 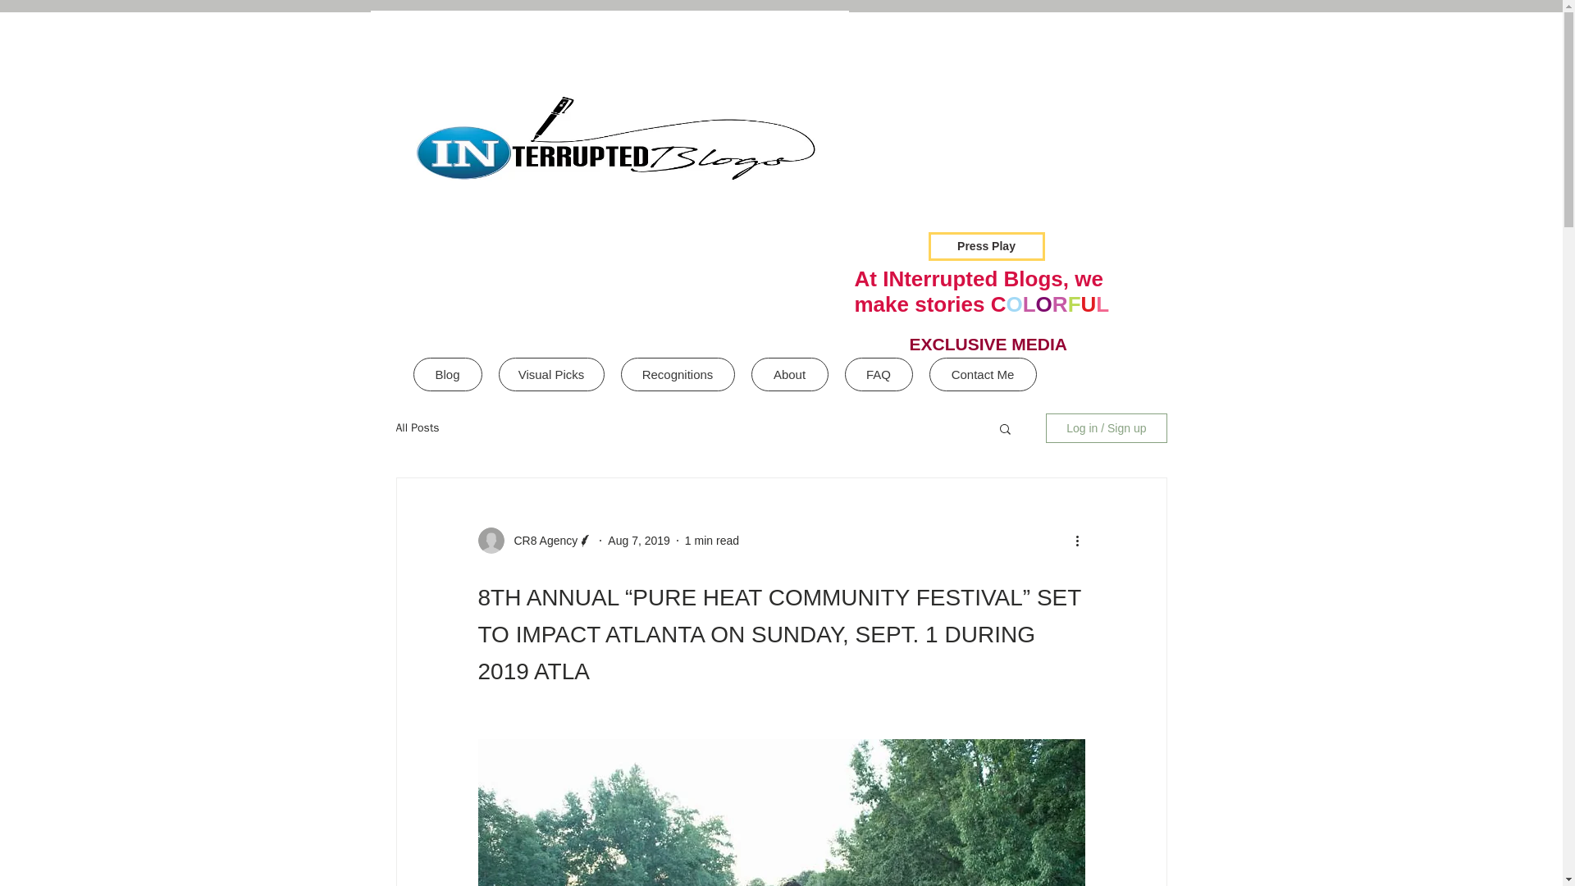 I want to click on Visual Picks, so click(x=551, y=374).